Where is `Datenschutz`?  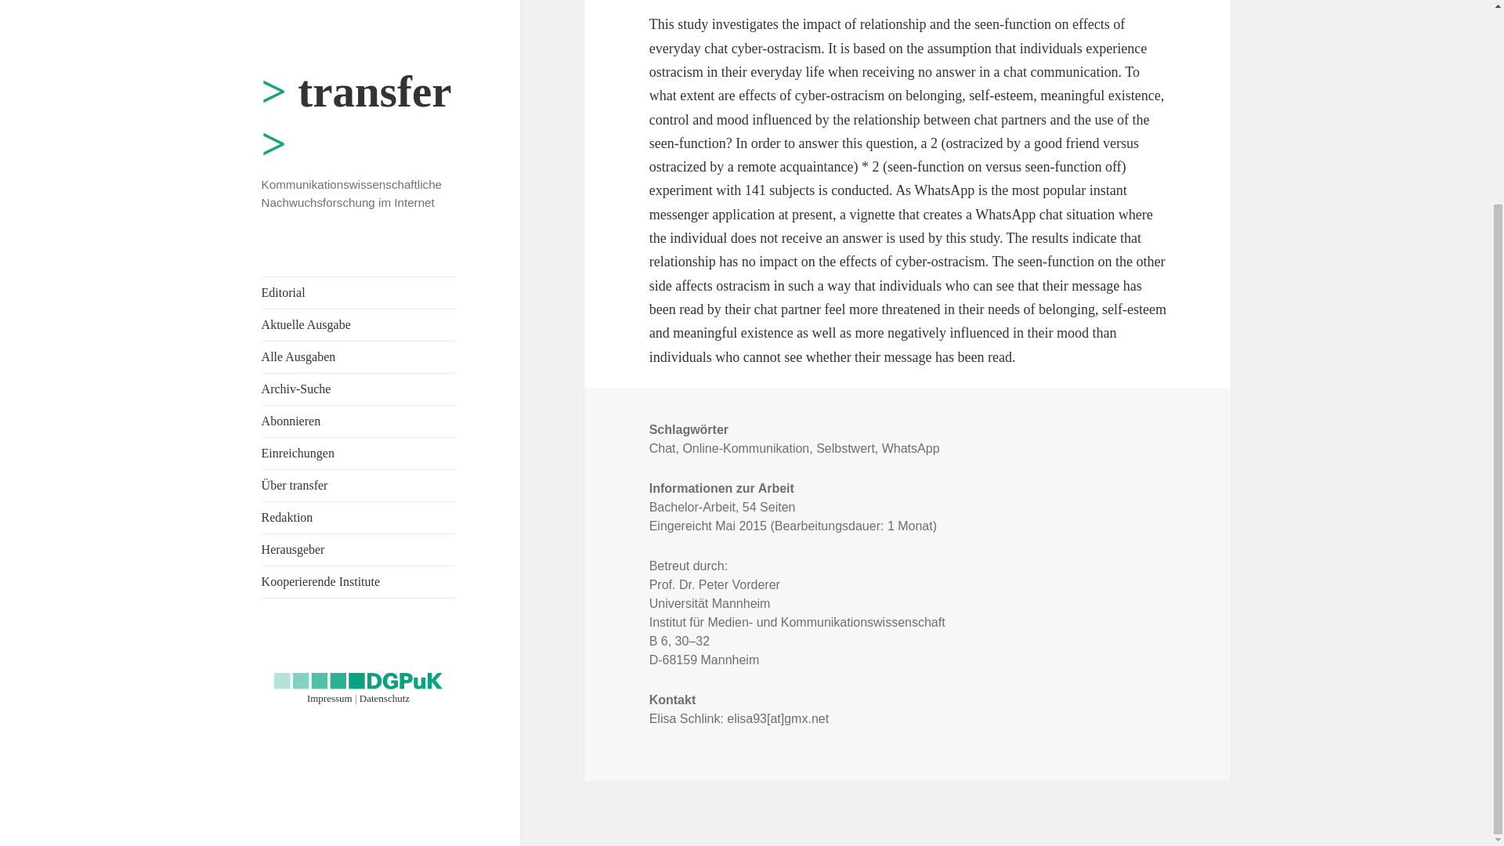 Datenschutz is located at coordinates (384, 439).